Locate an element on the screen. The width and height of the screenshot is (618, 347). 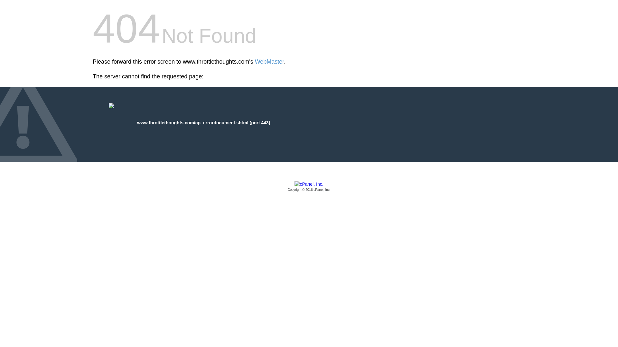
WebMaster is located at coordinates (269, 62).